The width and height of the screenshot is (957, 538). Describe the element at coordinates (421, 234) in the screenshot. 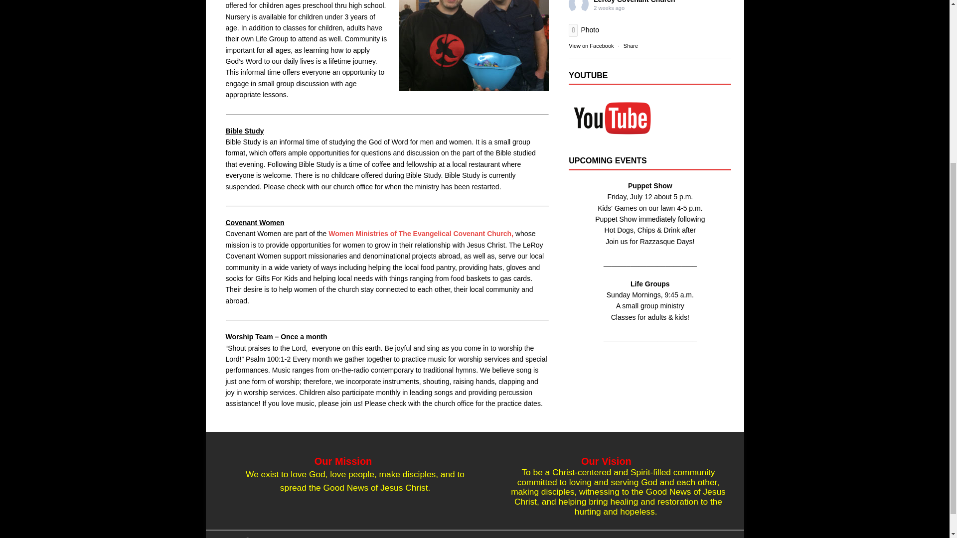

I see `Women Ministries of The Evangelical Covenant Church,` at that location.